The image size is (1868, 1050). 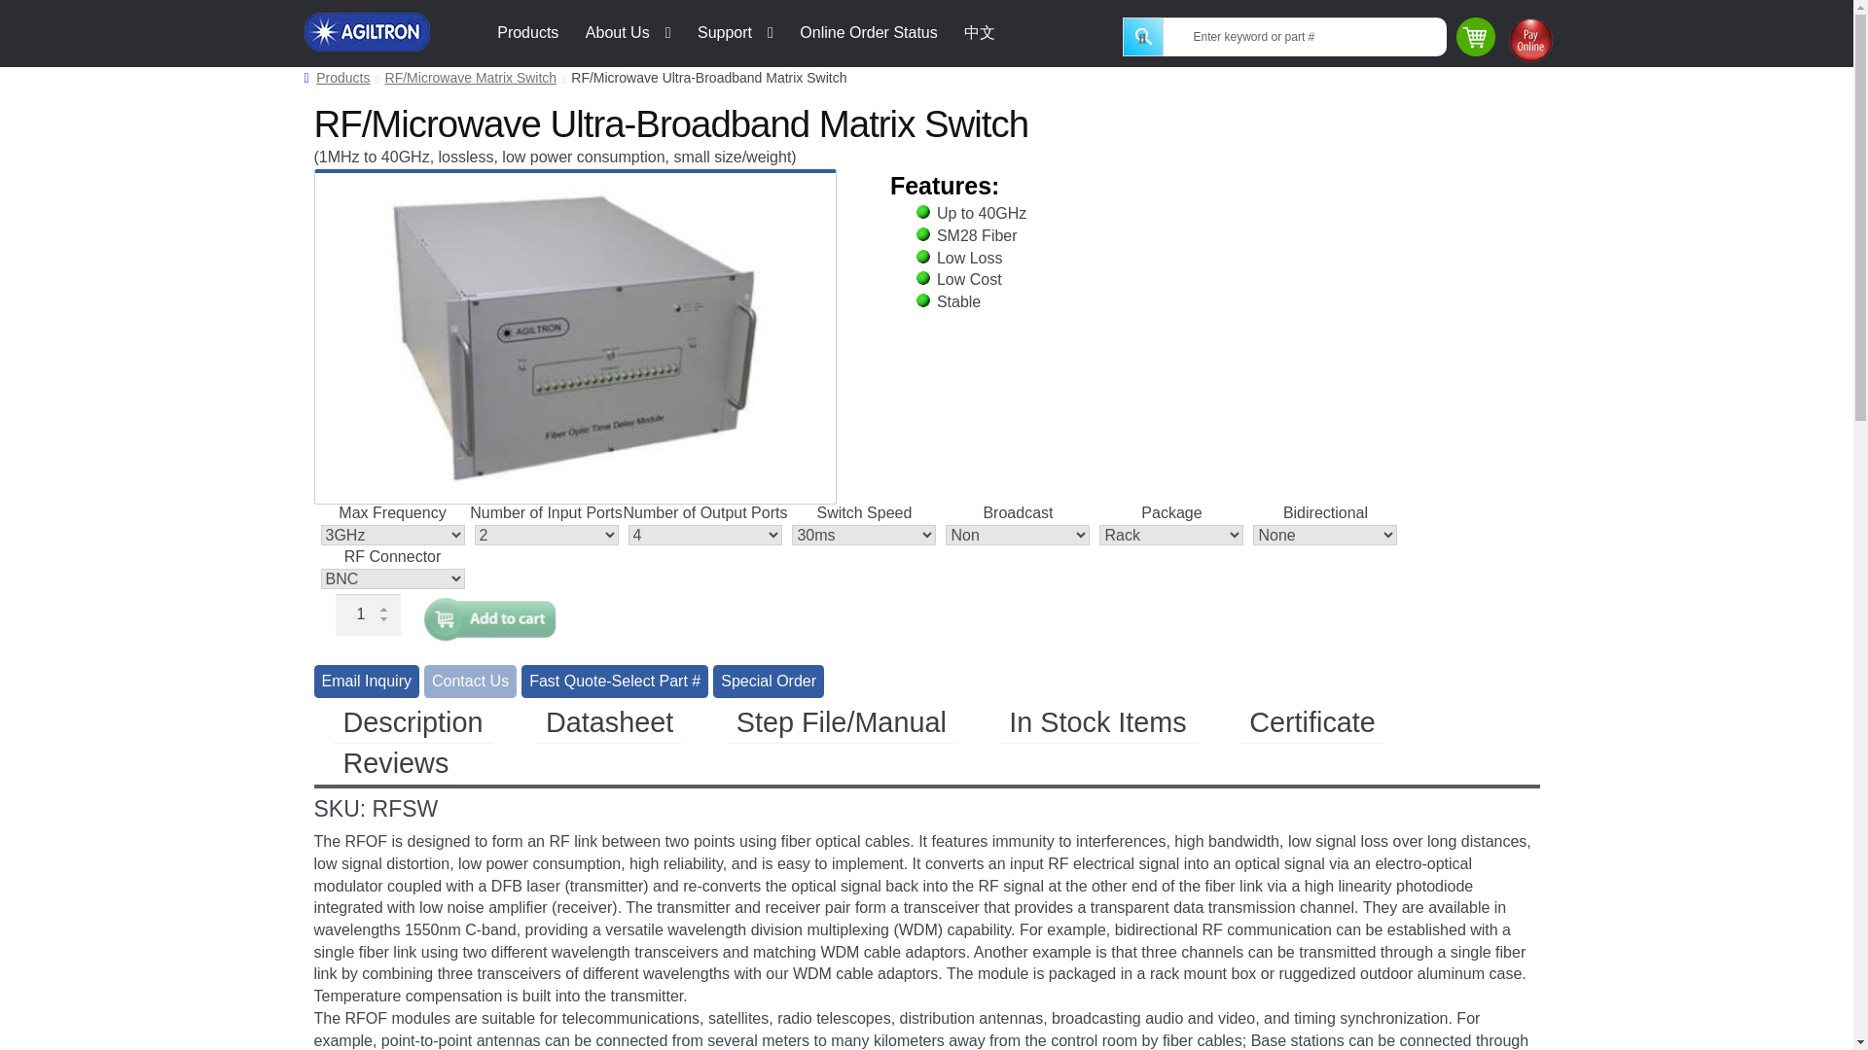 I want to click on Products, so click(x=527, y=33).